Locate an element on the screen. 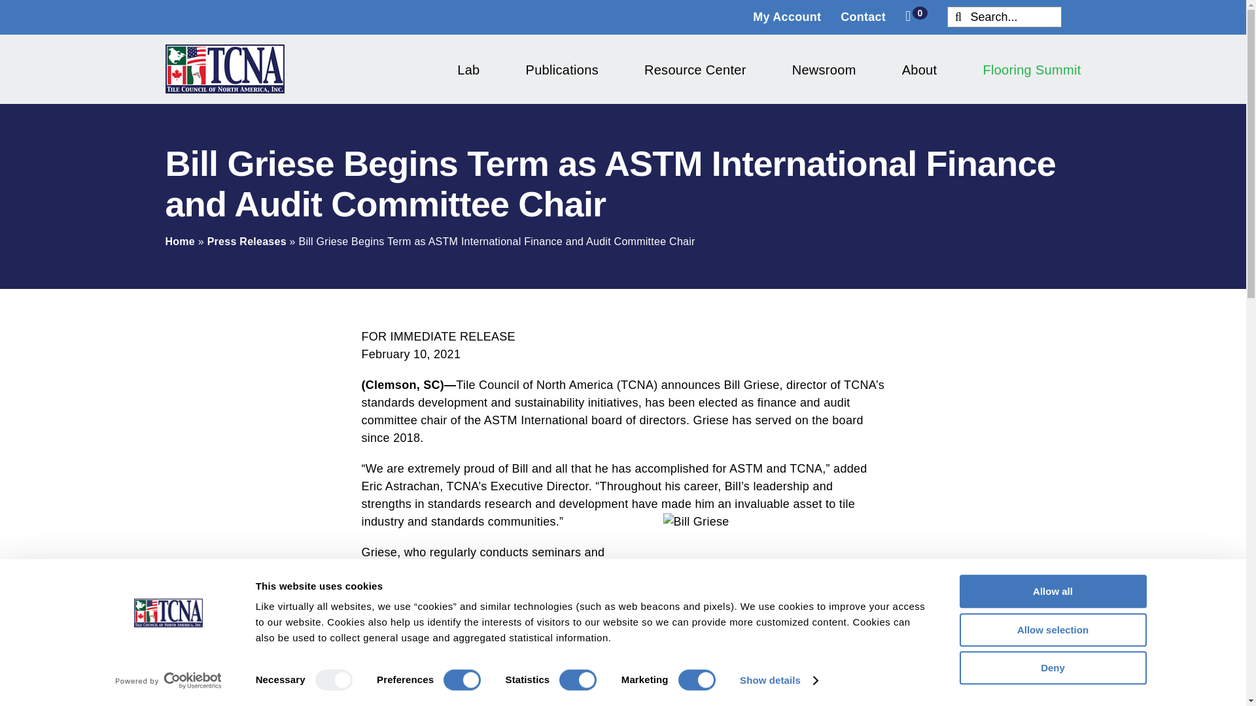 Image resolution: width=1256 pixels, height=706 pixels. Deny is located at coordinates (1052, 667).